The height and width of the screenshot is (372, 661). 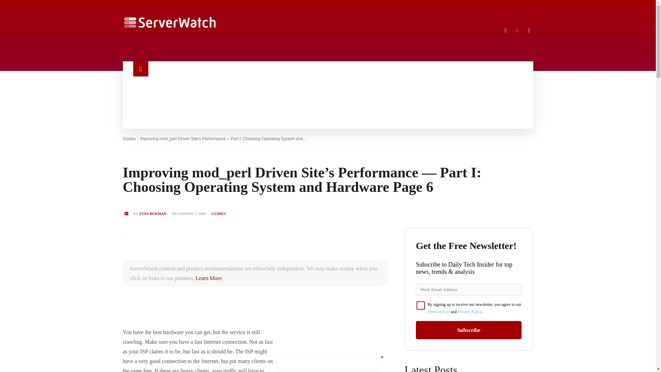 I want to click on Facebook, so click(x=505, y=30).